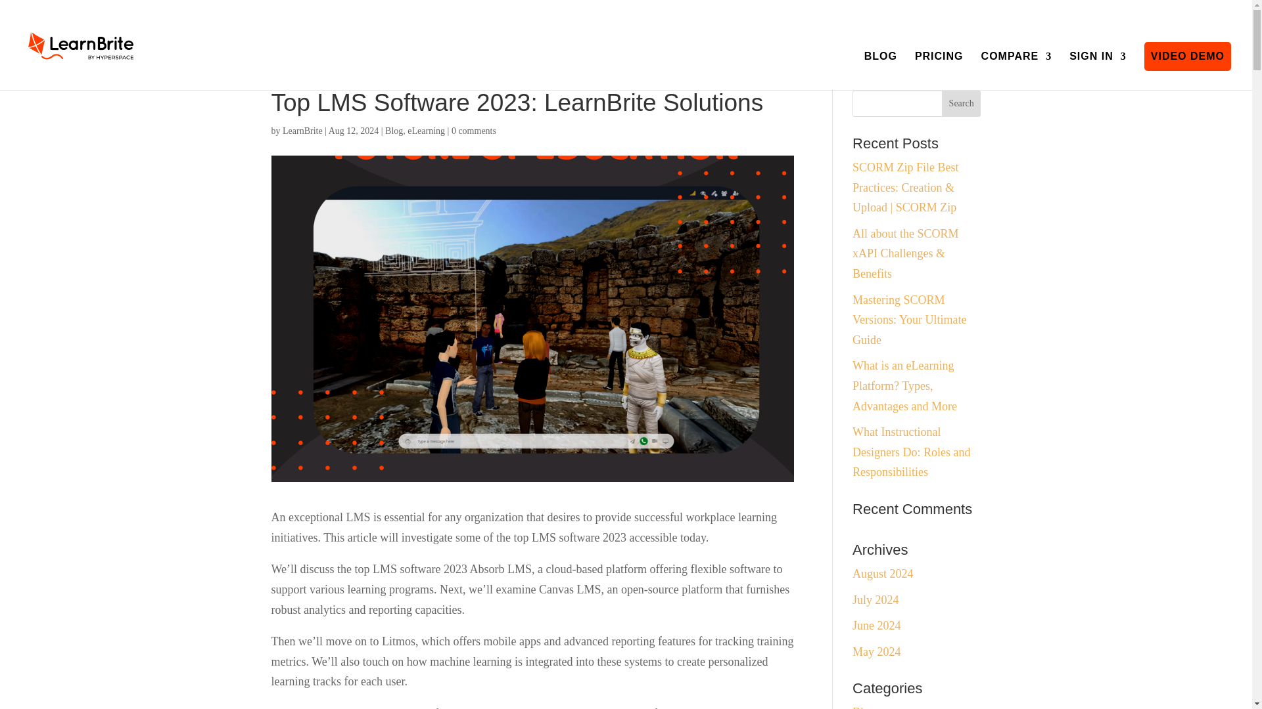 The image size is (1262, 709). Describe the element at coordinates (426, 131) in the screenshot. I see `eLearning` at that location.